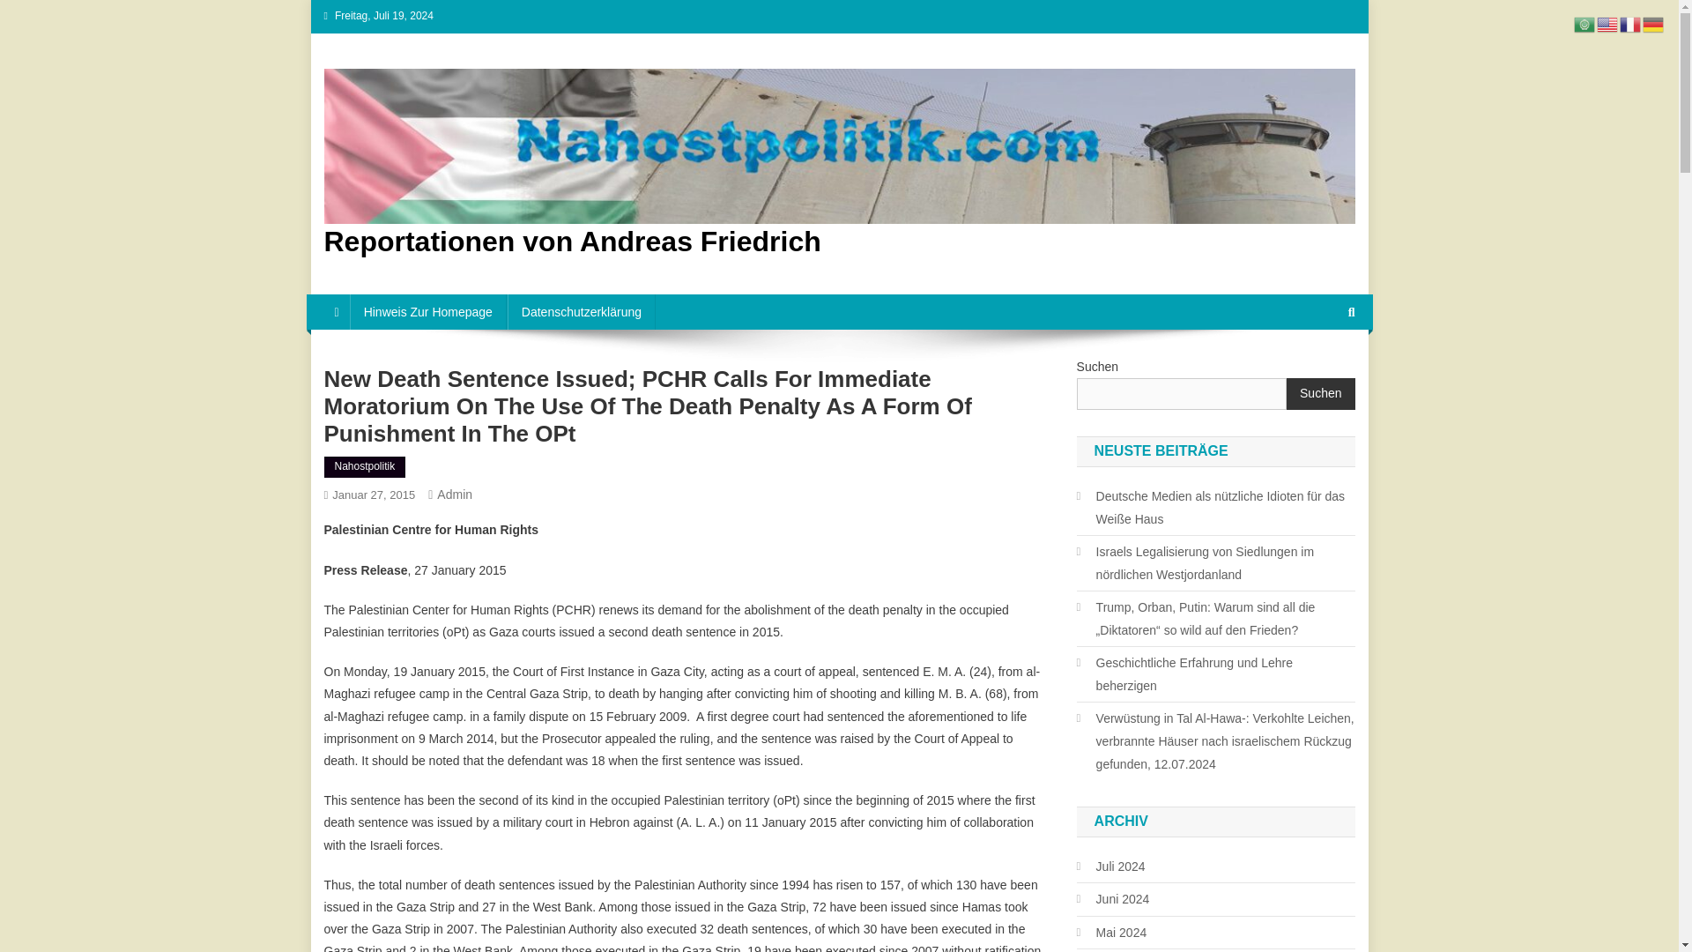 This screenshot has height=952, width=1692. What do you see at coordinates (1653, 23) in the screenshot?
I see `German` at bounding box center [1653, 23].